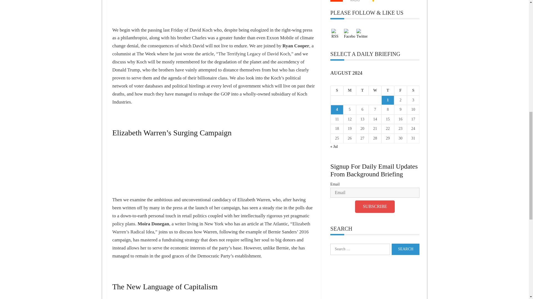 Image resolution: width=533 pixels, height=299 pixels. Describe the element at coordinates (337, 90) in the screenshot. I see `Sunday` at that location.